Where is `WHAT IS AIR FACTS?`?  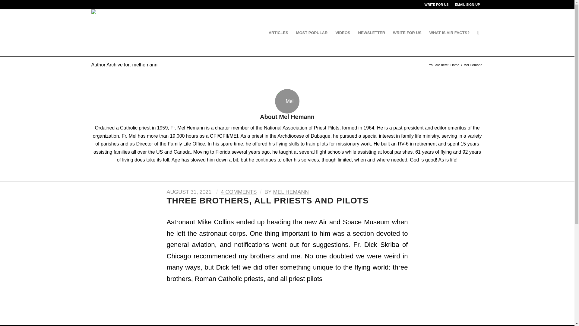
WHAT IS AIR FACTS? is located at coordinates (449, 33).